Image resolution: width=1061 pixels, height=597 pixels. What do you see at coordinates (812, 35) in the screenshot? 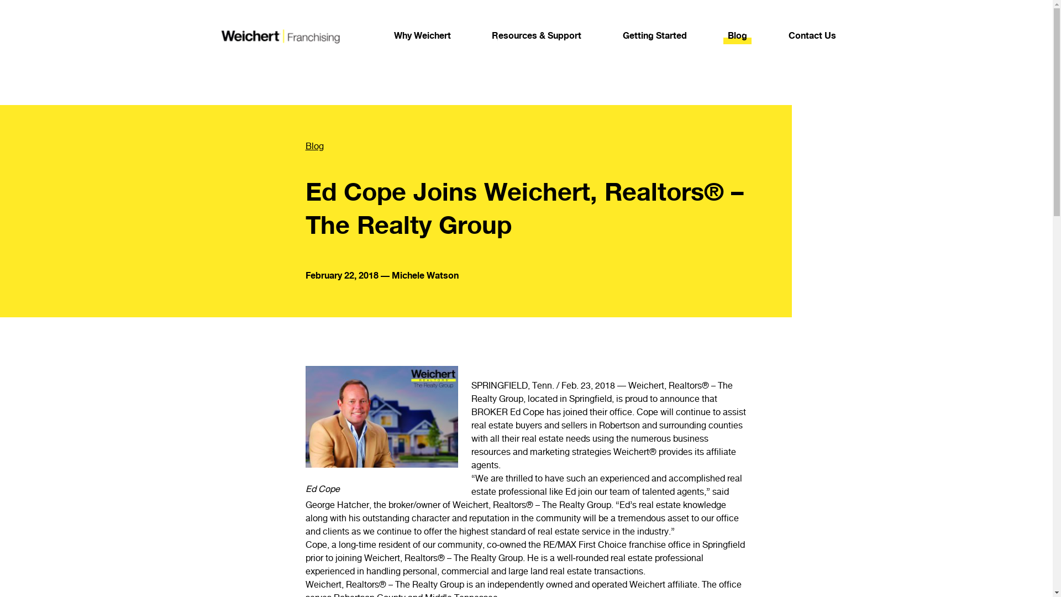
I see `Contact Us` at bounding box center [812, 35].